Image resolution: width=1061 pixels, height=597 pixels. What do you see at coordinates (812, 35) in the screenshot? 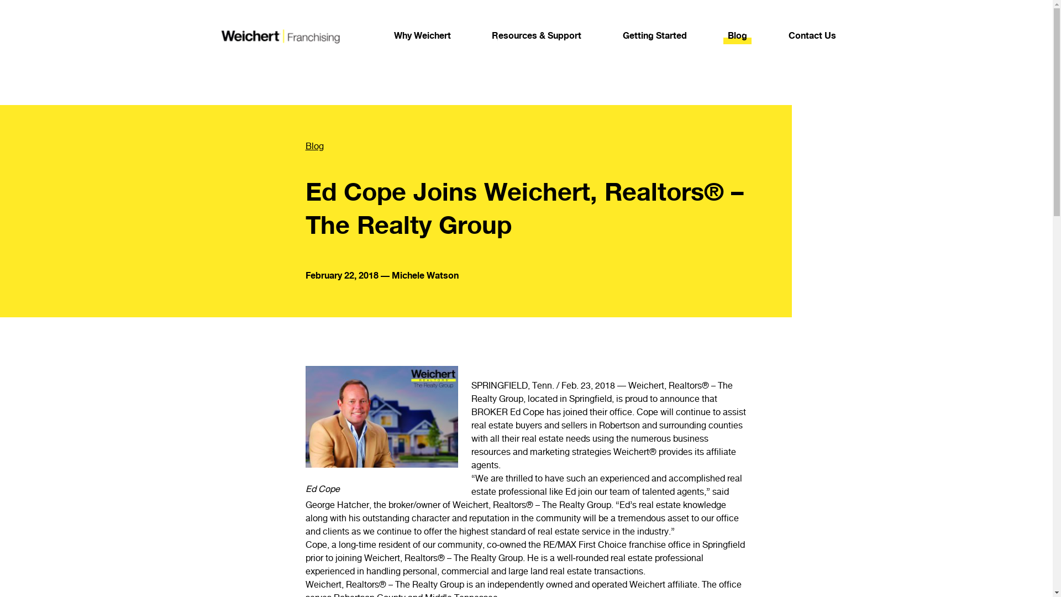
I see `Contact Us` at bounding box center [812, 35].